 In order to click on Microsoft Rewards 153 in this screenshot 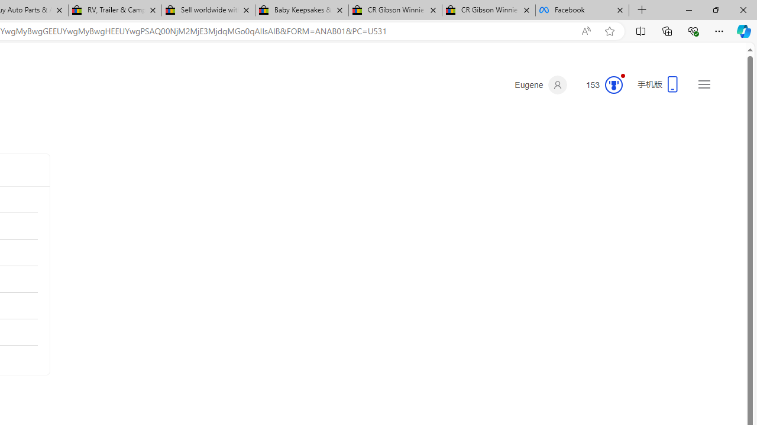, I will do `click(600, 85)`.